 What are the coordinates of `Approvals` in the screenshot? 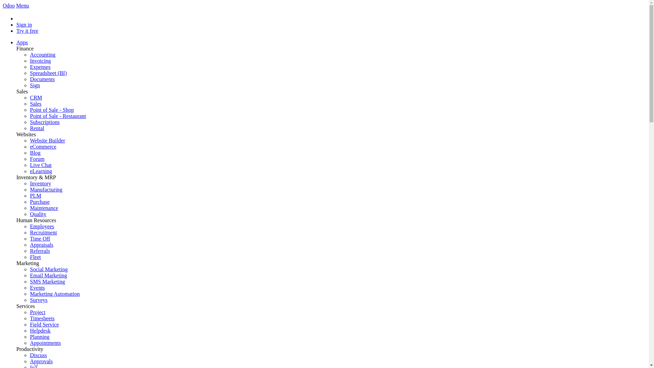 It's located at (42, 361).